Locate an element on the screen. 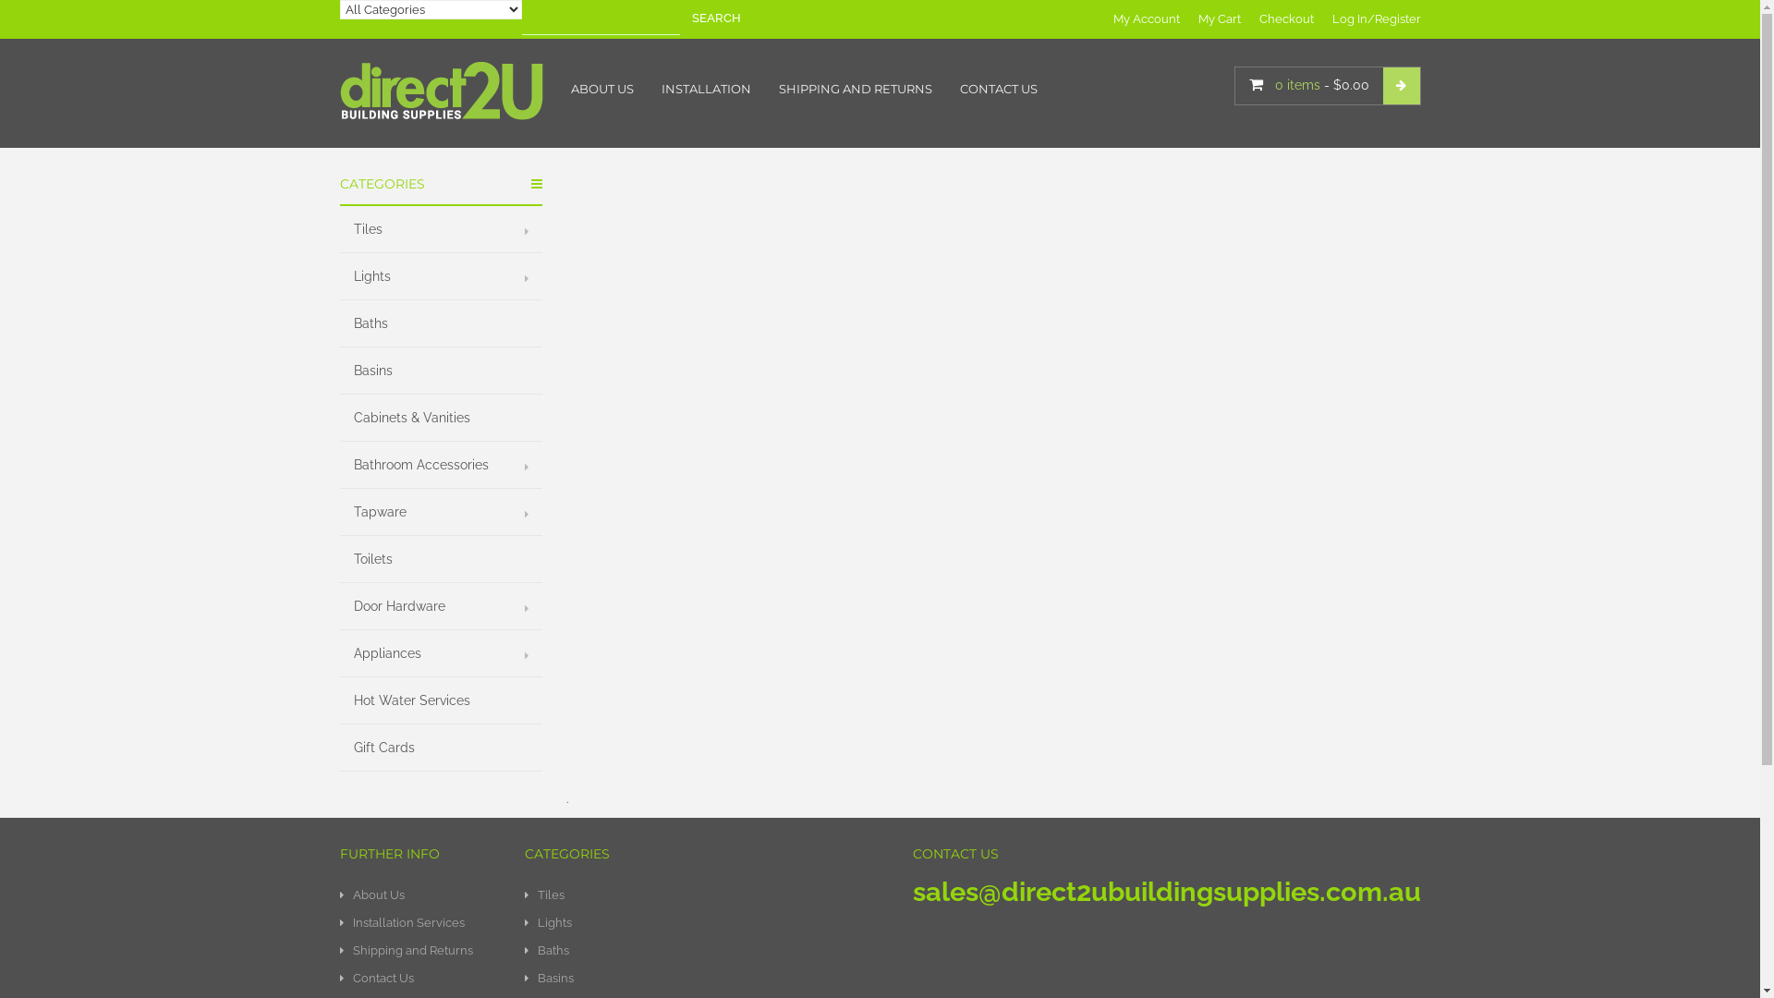 The width and height of the screenshot is (1774, 998). CONTACT US is located at coordinates (999, 89).